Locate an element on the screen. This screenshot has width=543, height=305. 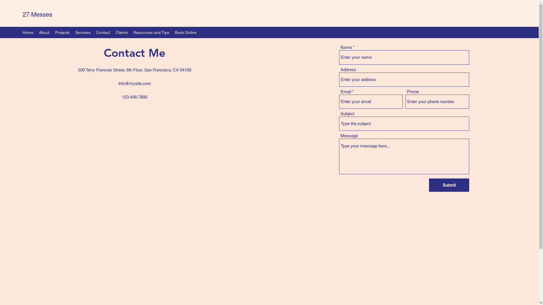
Submit is located at coordinates (449, 185).